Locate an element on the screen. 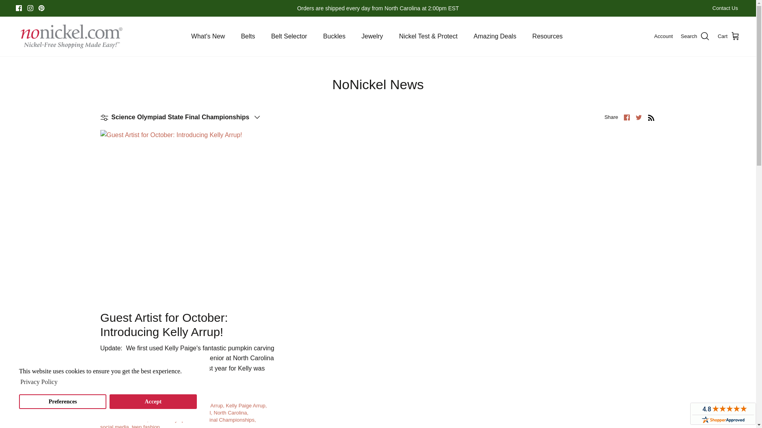  Show articles tagged North Carolina State is located at coordinates (124, 420).